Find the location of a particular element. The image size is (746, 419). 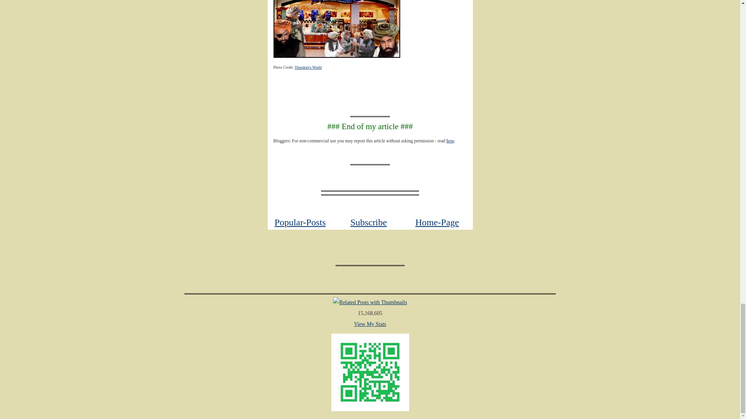

how is located at coordinates (450, 141).